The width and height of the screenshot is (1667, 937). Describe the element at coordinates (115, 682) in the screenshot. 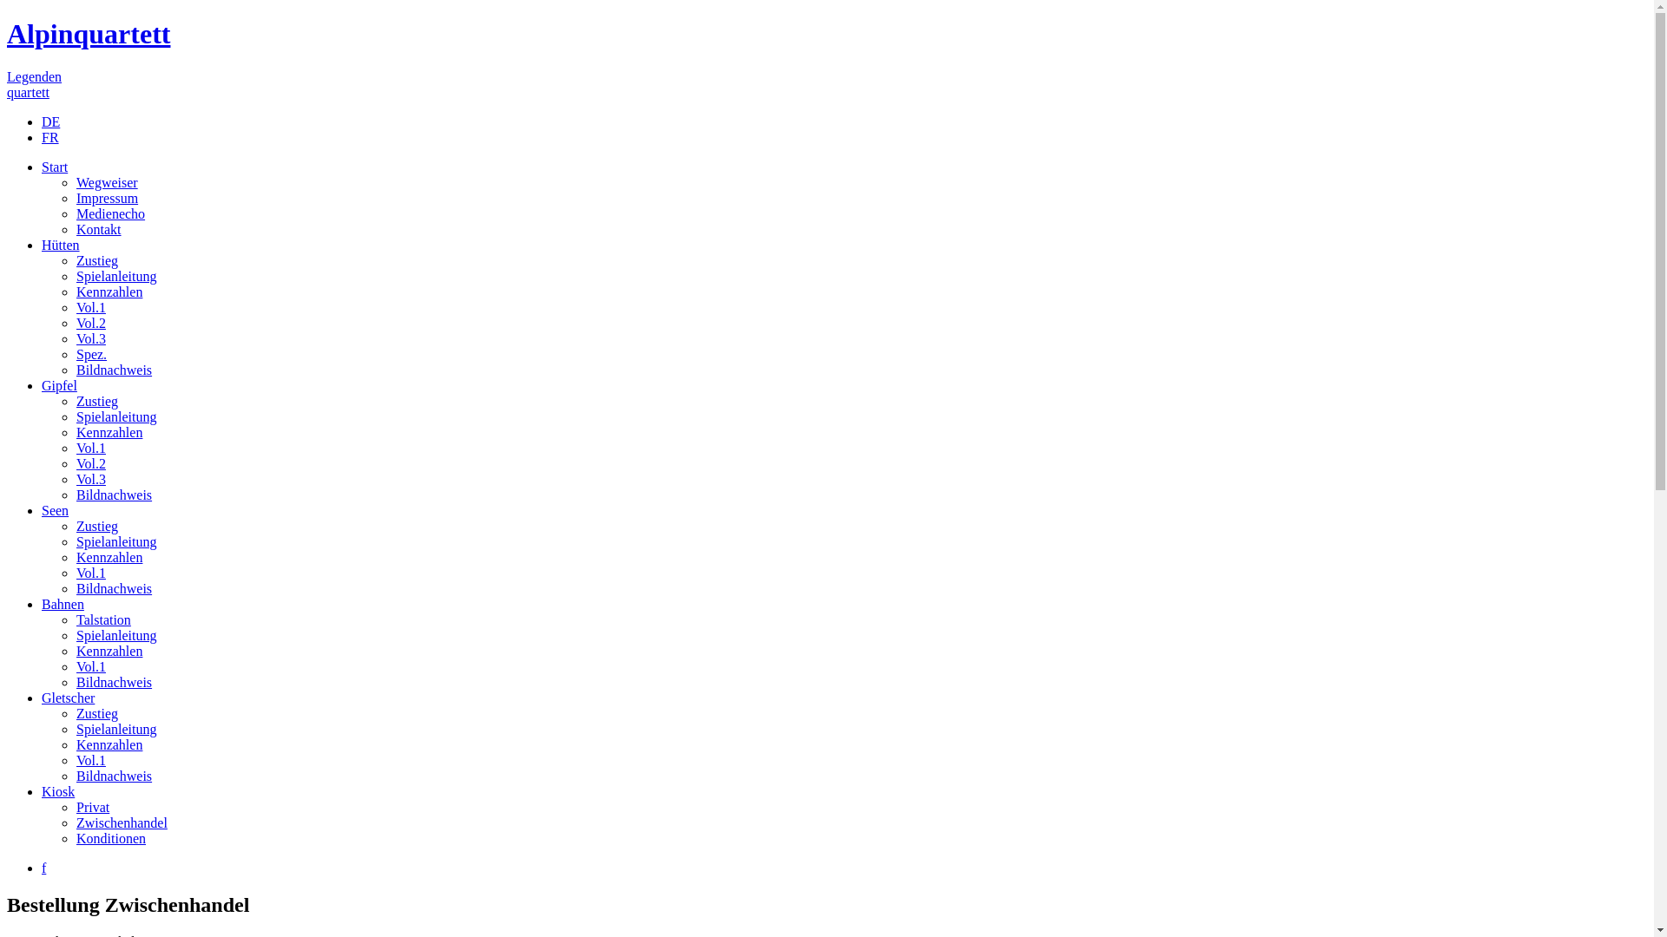

I see `Bildnachweis` at that location.